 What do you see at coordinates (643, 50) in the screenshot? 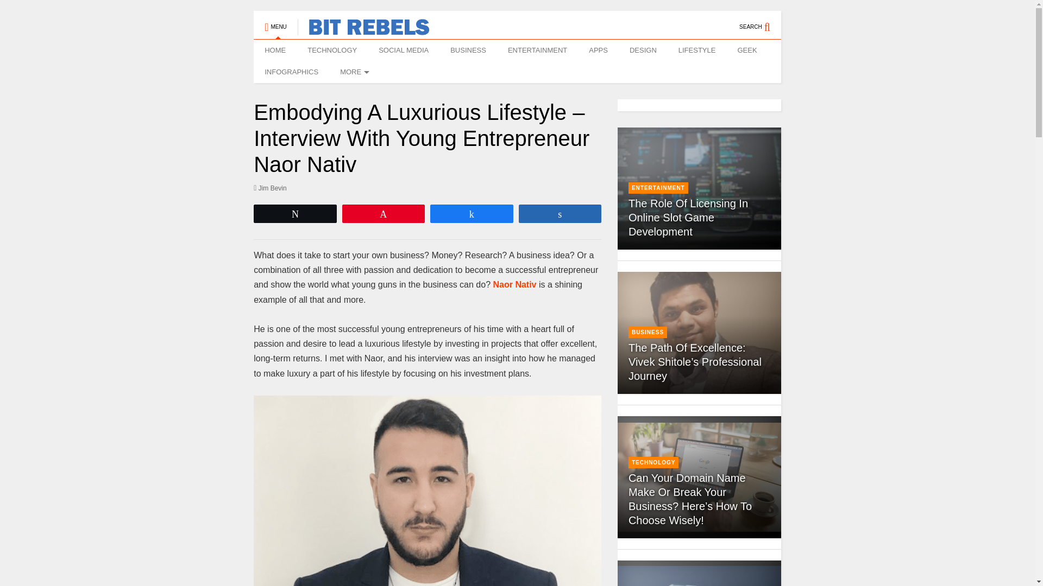
I see `DESIGN` at bounding box center [643, 50].